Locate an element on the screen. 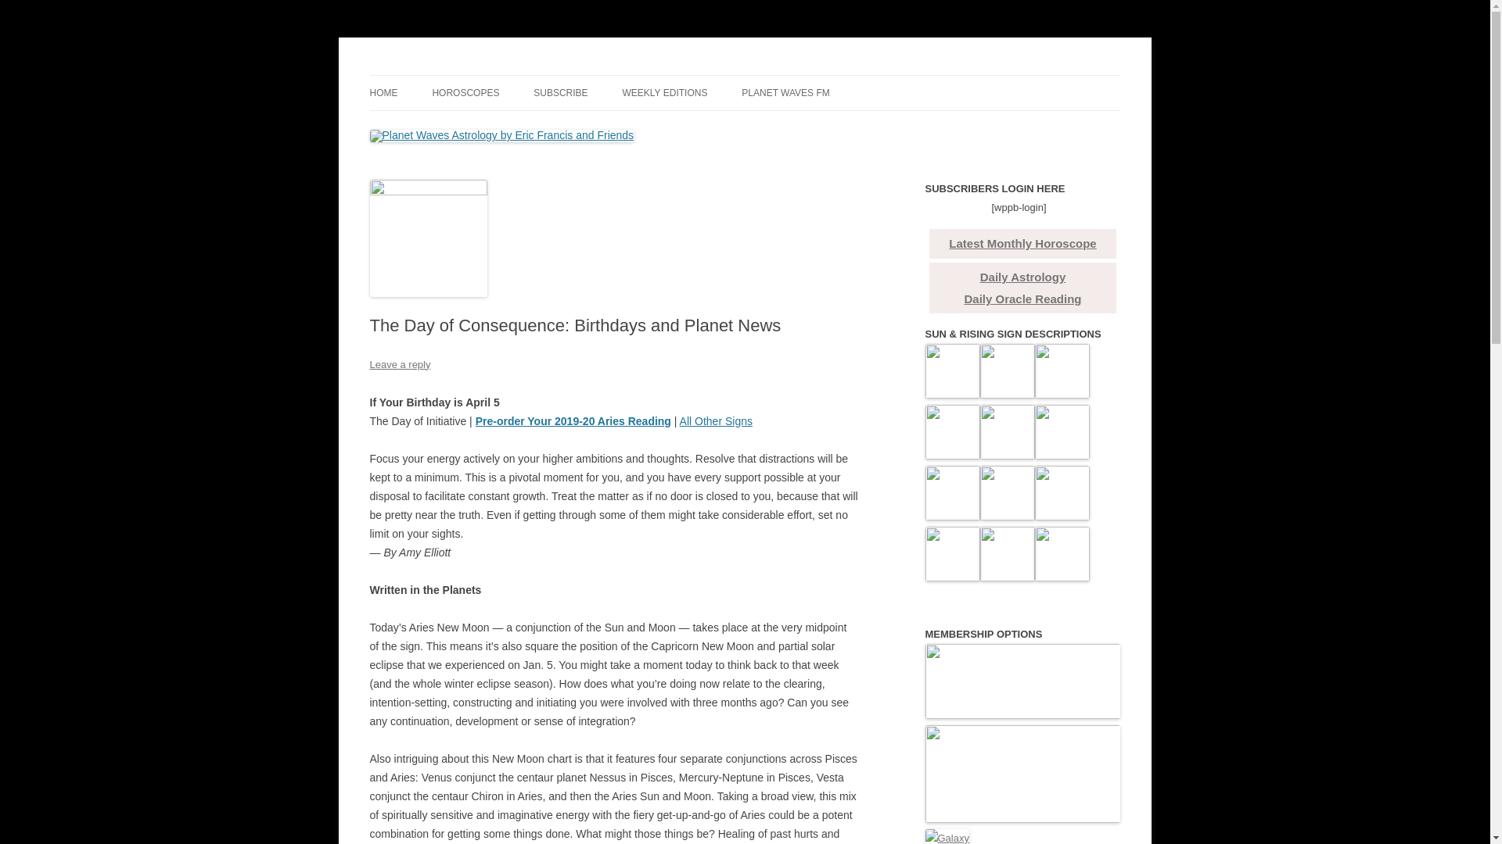  Leave a reply is located at coordinates (399, 364).